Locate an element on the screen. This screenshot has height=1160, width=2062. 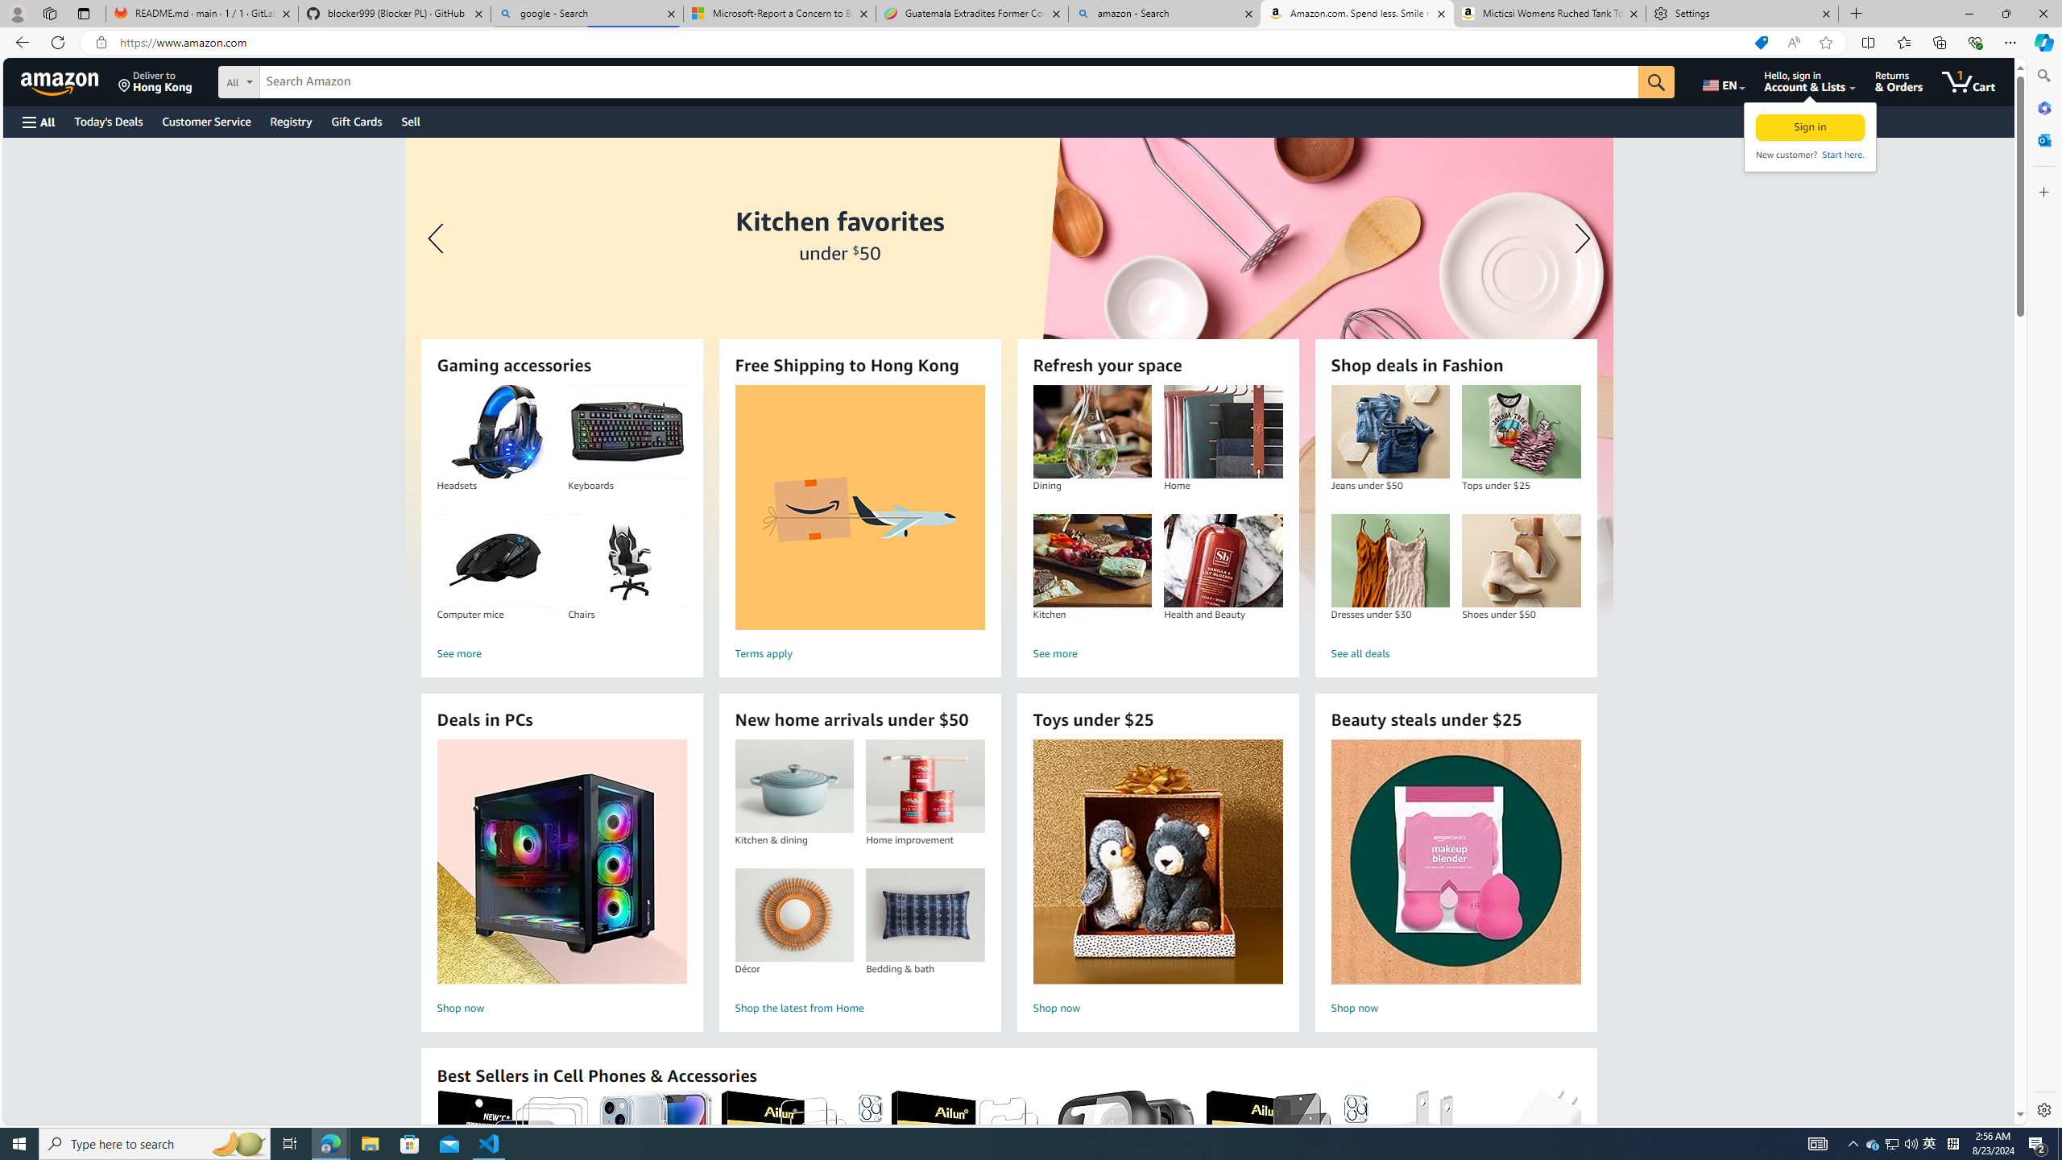
Headsets is located at coordinates (496, 432).